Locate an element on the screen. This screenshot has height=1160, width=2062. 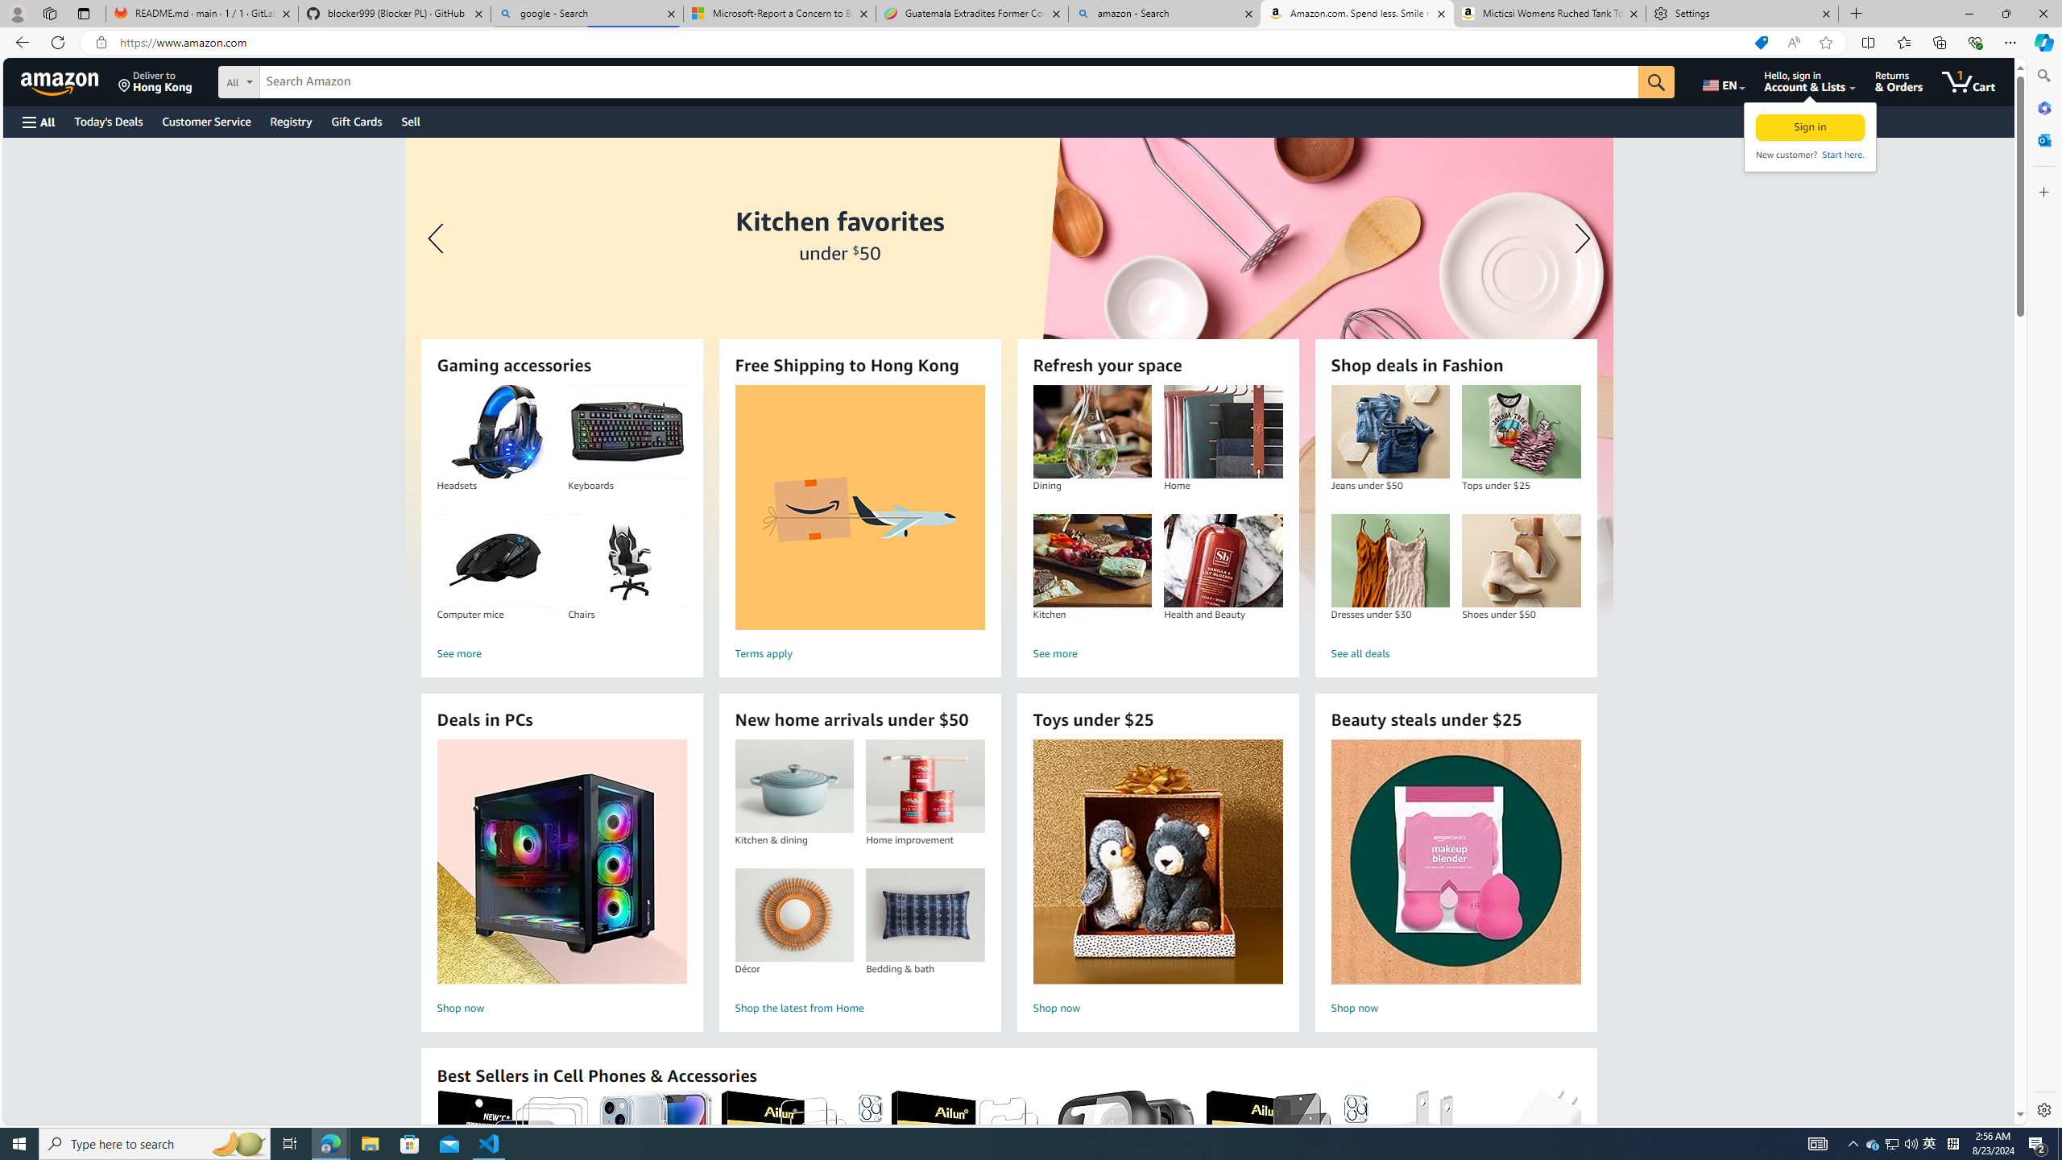
Headsets is located at coordinates (496, 432).